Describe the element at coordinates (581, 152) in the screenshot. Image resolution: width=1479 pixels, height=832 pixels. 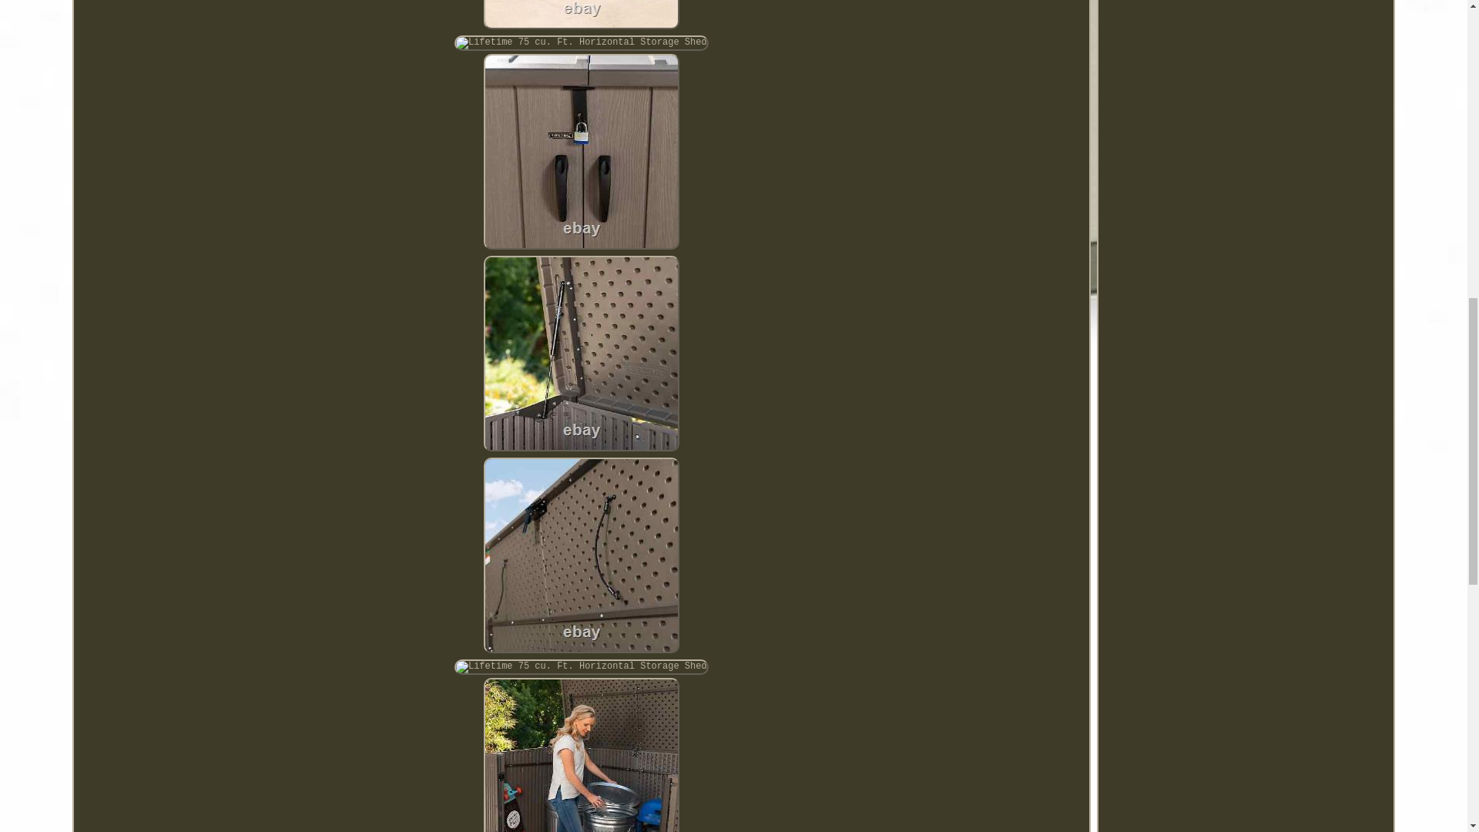
I see `Lifetime 75 cu. Ft. Horizontal Storage Shed` at that location.